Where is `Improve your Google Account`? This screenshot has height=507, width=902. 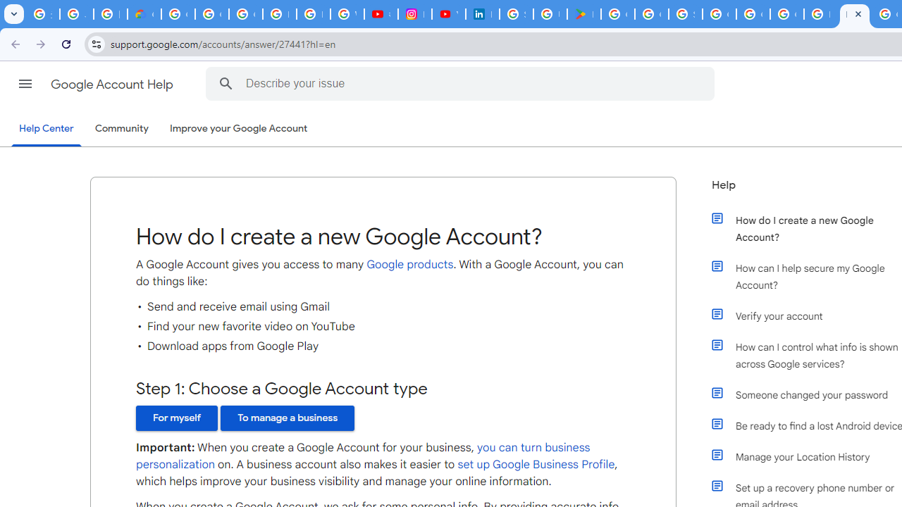
Improve your Google Account is located at coordinates (239, 129).